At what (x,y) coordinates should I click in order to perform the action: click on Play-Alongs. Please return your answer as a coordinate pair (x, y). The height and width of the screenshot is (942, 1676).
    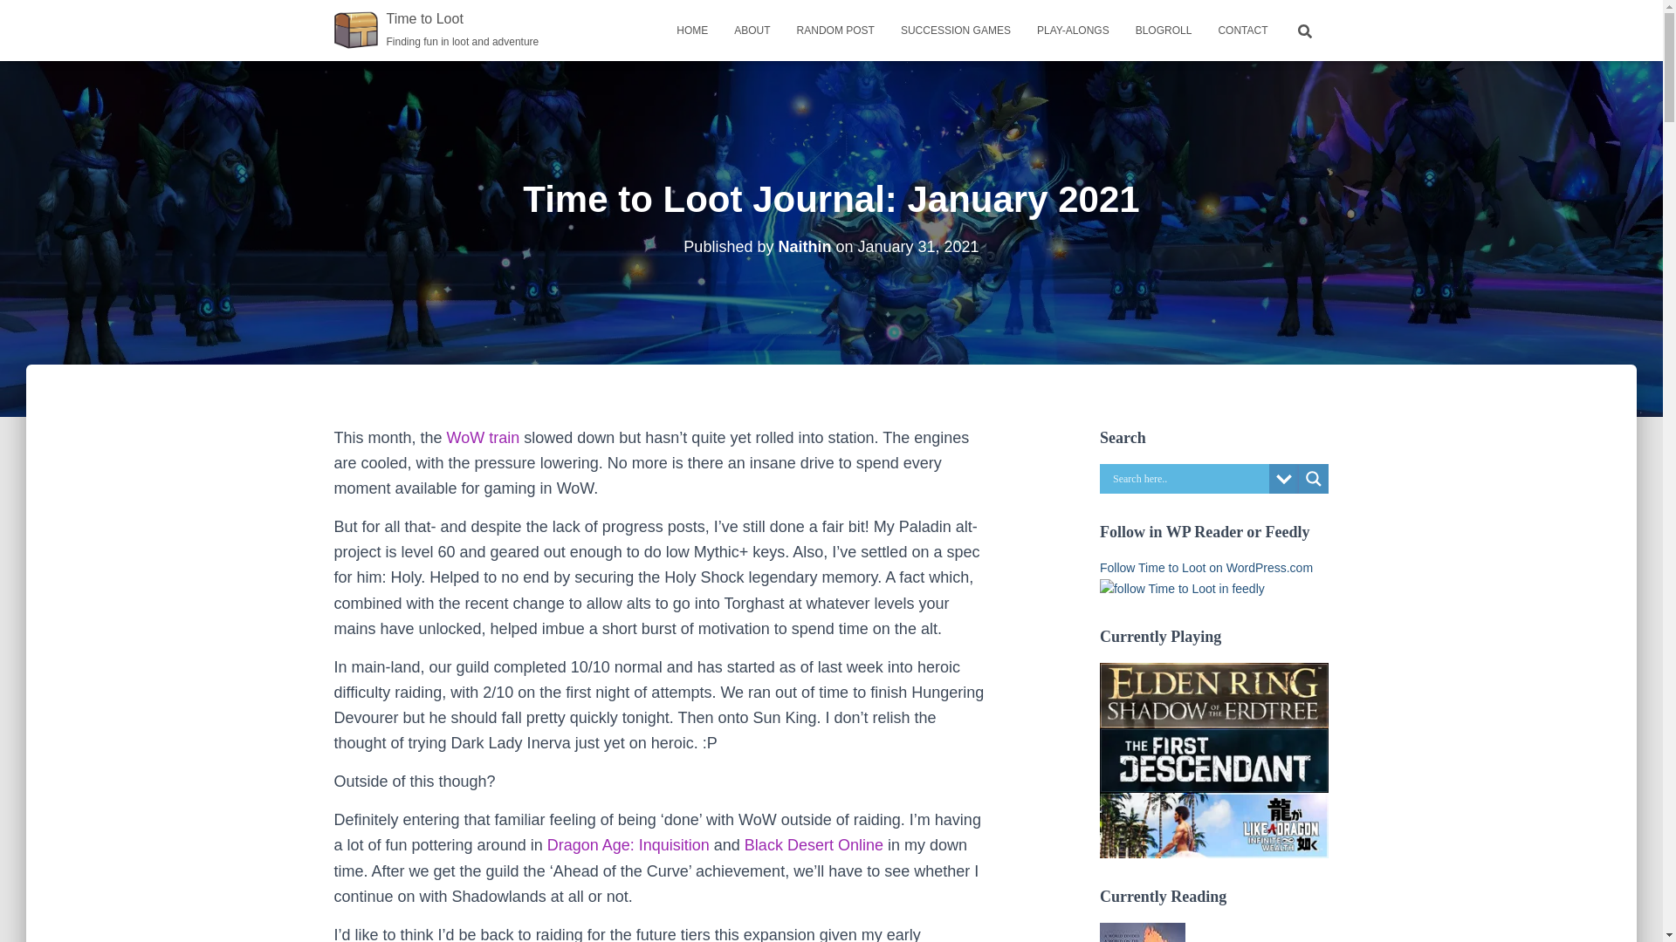
    Looking at the image, I should click on (956, 30).